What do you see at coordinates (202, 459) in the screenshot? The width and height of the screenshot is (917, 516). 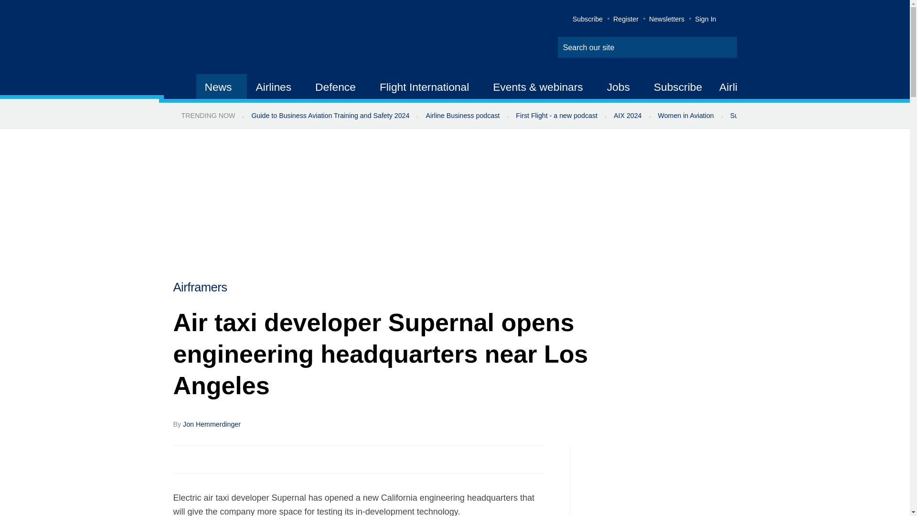 I see `Share this on Twitter` at bounding box center [202, 459].